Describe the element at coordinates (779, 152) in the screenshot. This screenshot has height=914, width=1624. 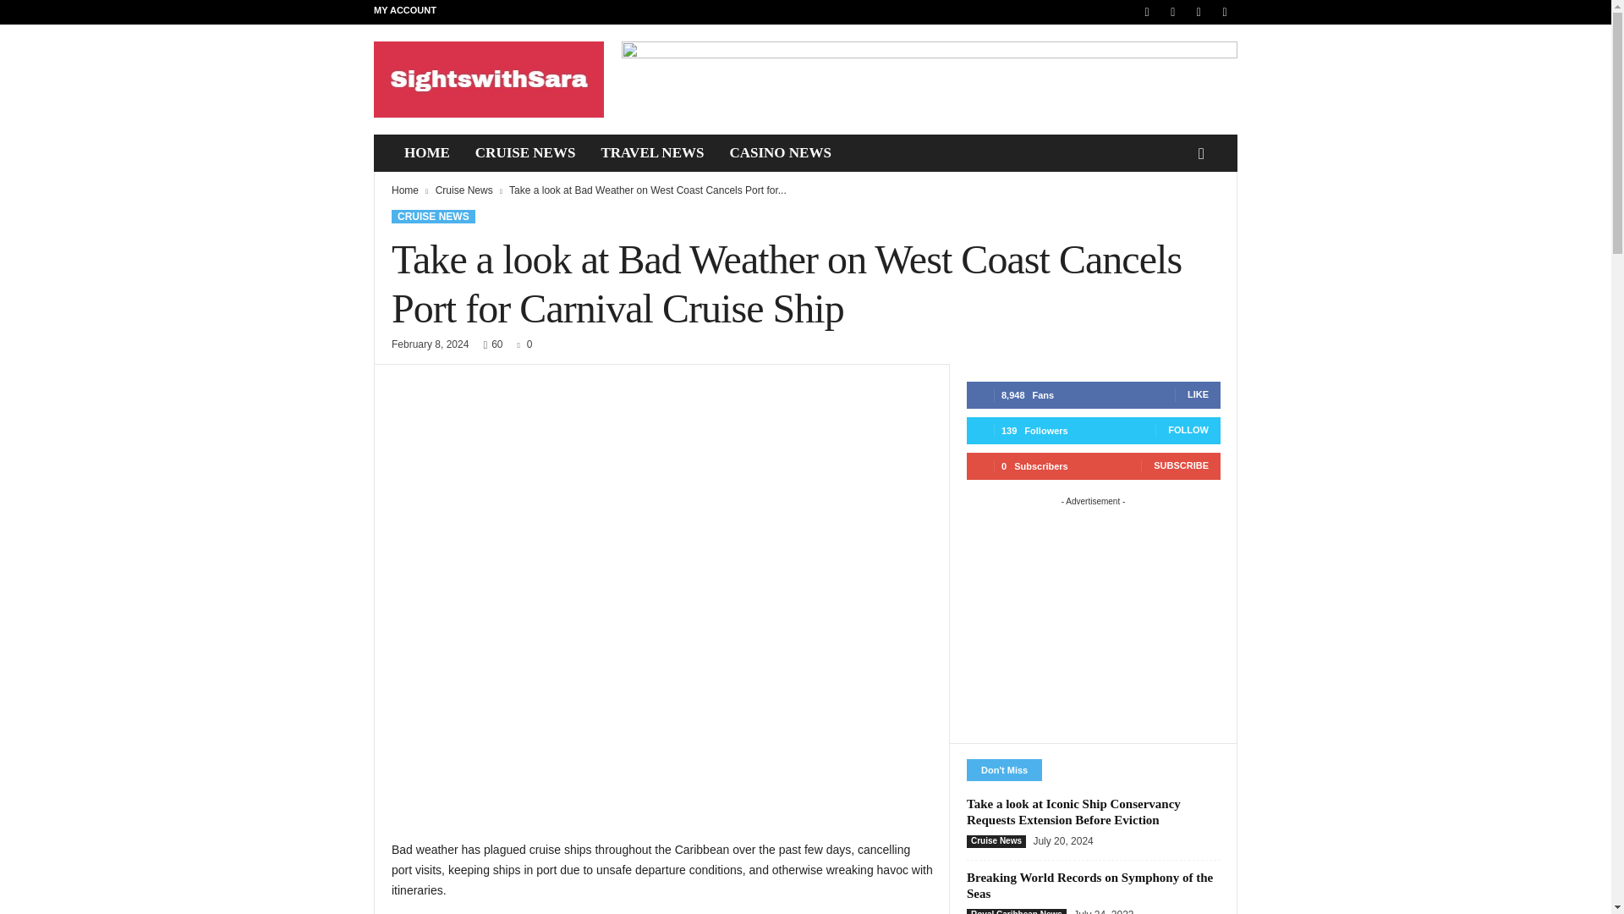
I see `CASINO NEWS` at that location.